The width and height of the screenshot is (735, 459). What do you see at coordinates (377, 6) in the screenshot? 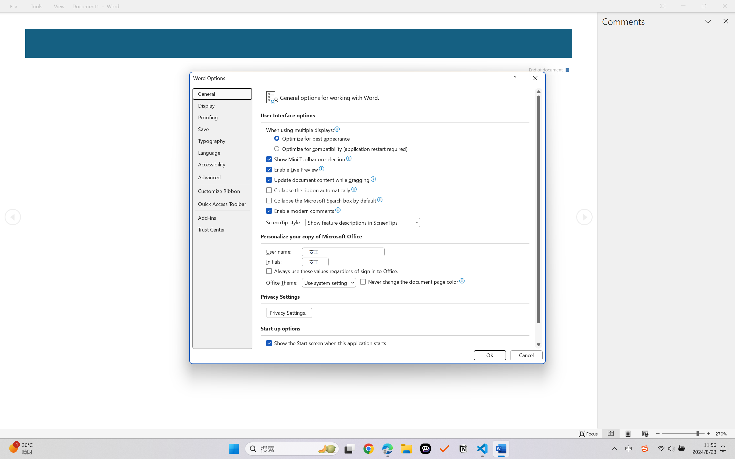
I see `YouTube` at bounding box center [377, 6].